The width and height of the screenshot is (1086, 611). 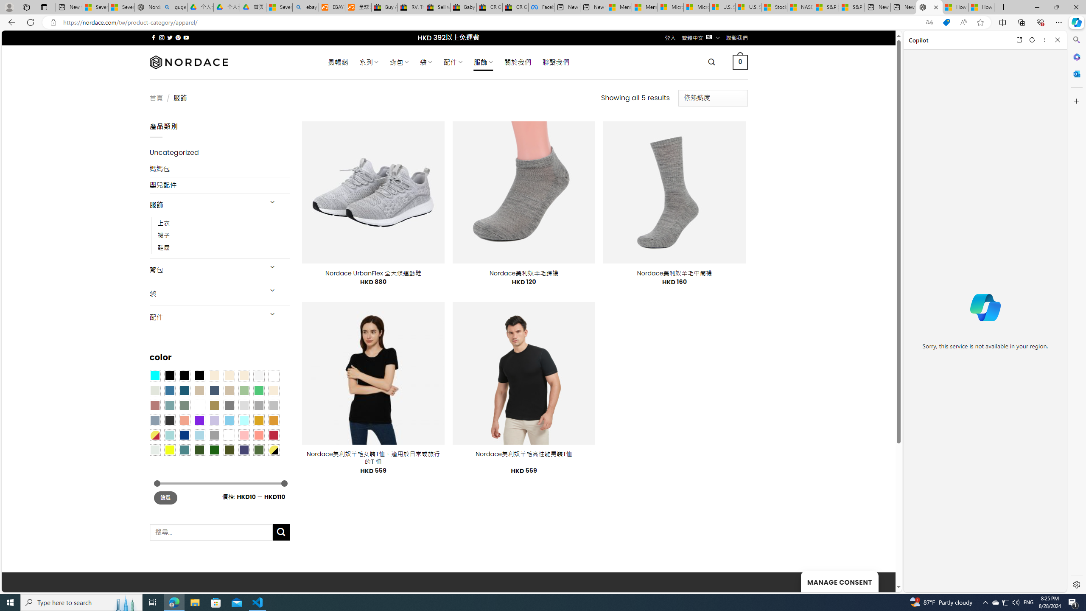 What do you see at coordinates (946, 22) in the screenshot?
I see `This site has coupons! Shopping in Microsoft Edge` at bounding box center [946, 22].